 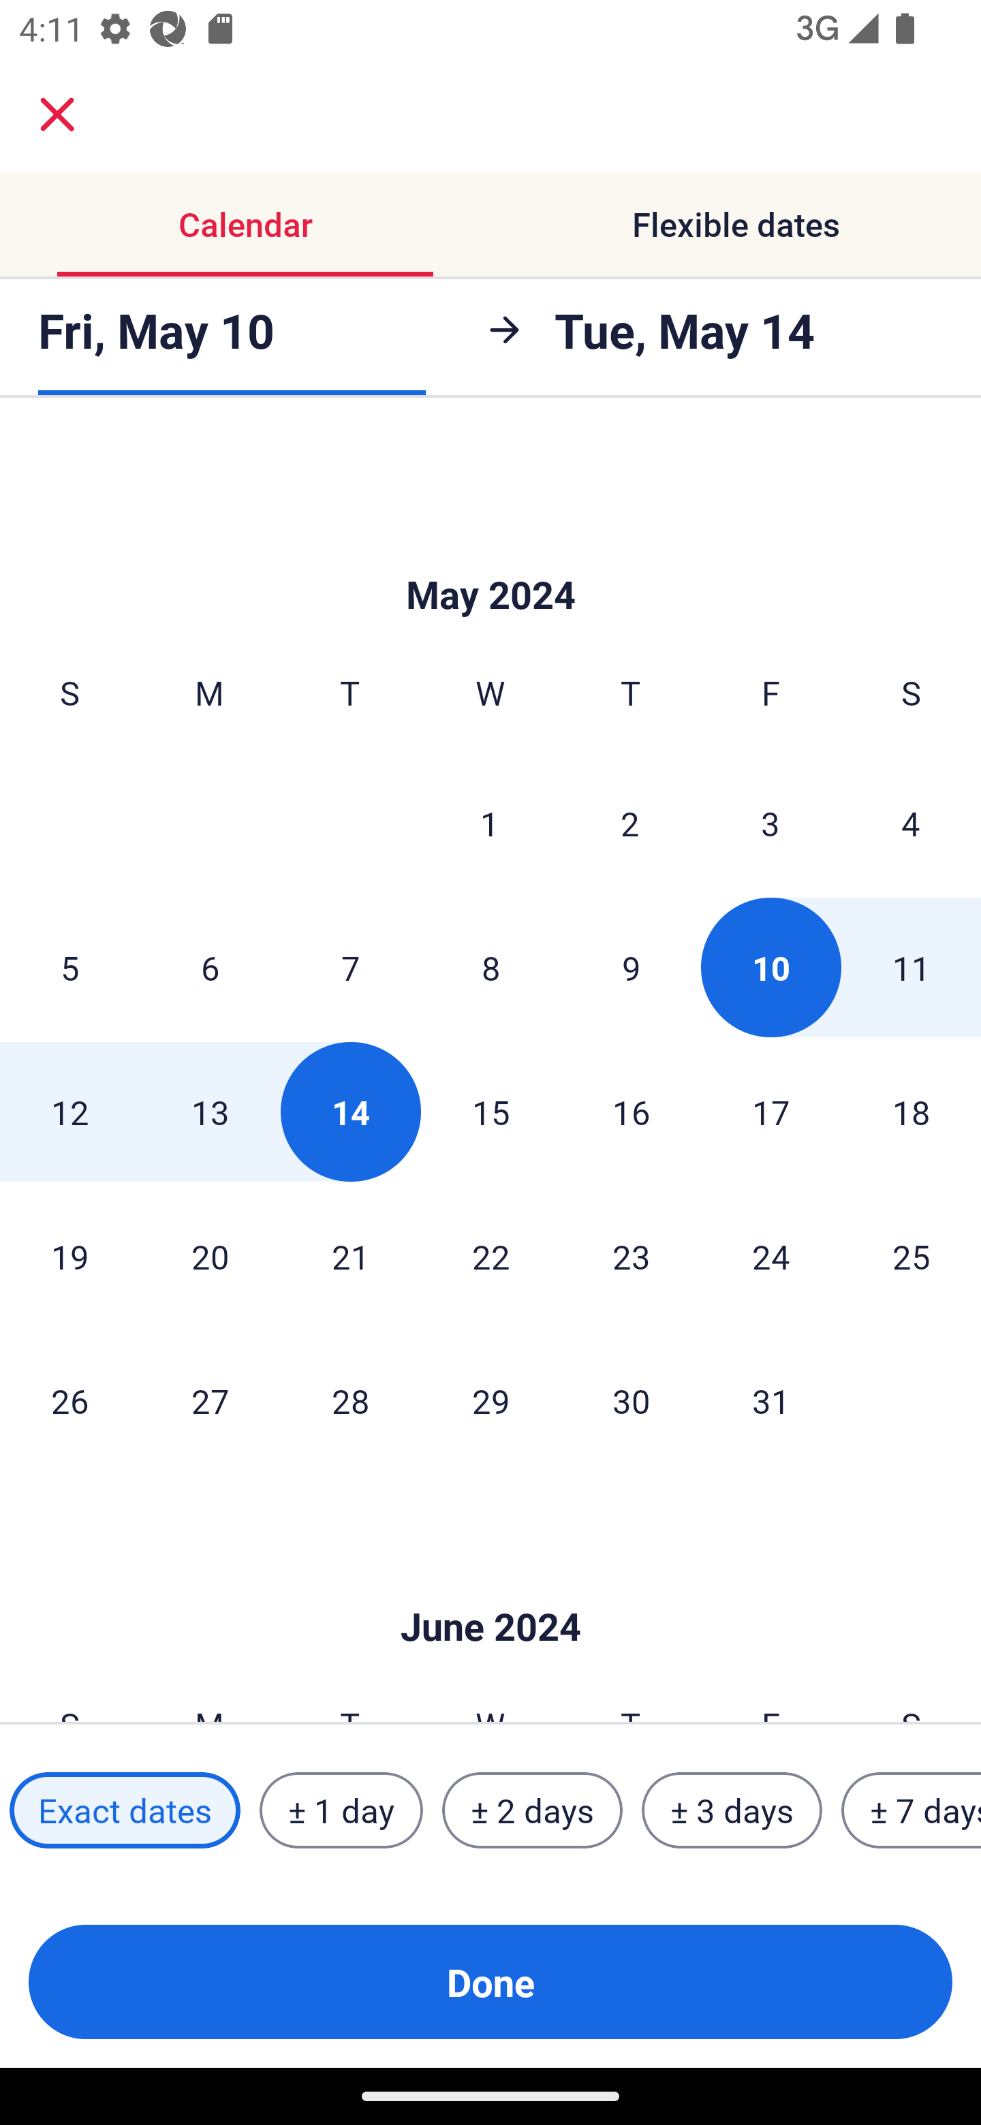 What do you see at coordinates (69, 966) in the screenshot?
I see `5 Sunday, May 5, 2024` at bounding box center [69, 966].